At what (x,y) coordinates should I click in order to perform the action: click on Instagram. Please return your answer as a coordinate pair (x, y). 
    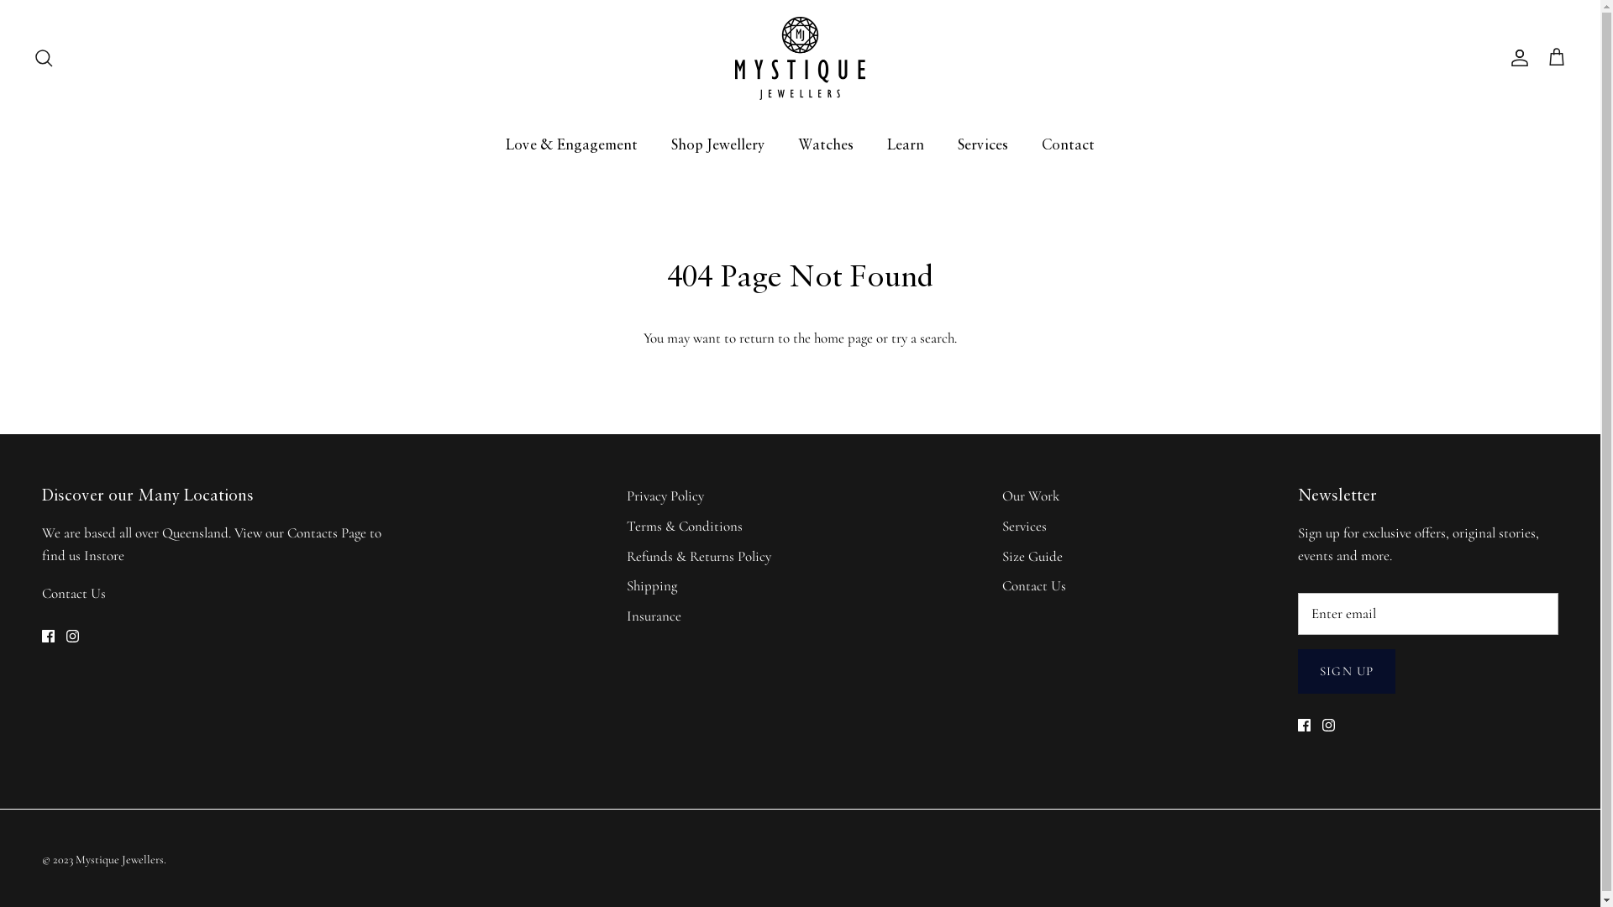
    Looking at the image, I should click on (72, 637).